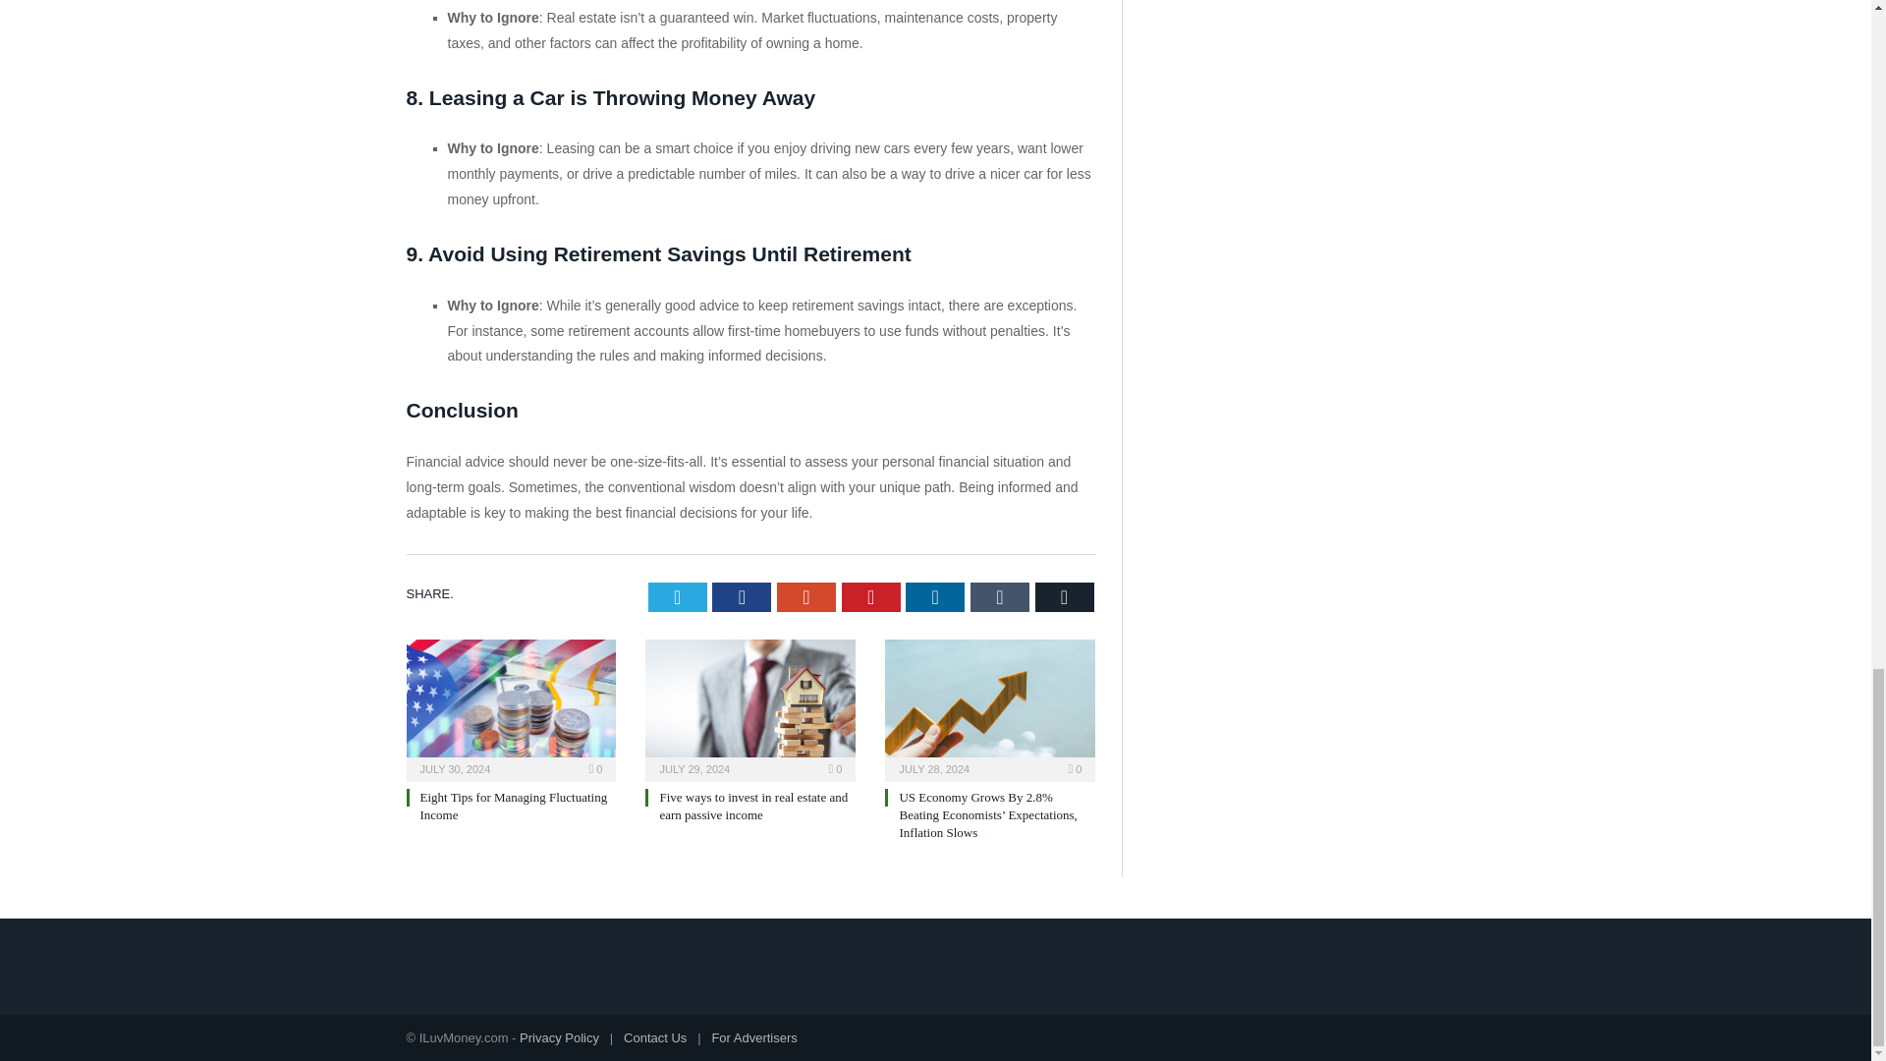 This screenshot has width=1886, height=1061. Describe the element at coordinates (934, 615) in the screenshot. I see `LinkedIn` at that location.